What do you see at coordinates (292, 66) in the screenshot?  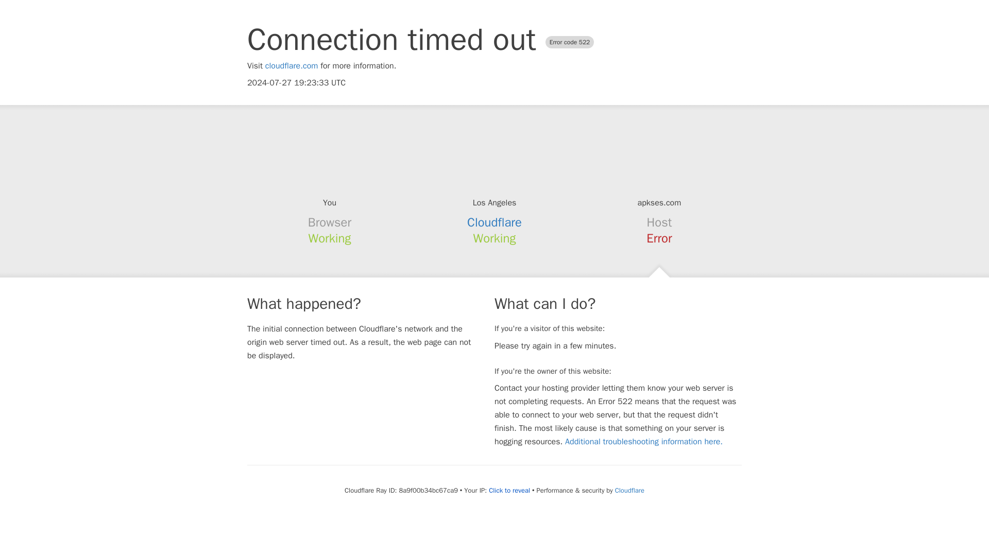 I see `cloudflare.com` at bounding box center [292, 66].